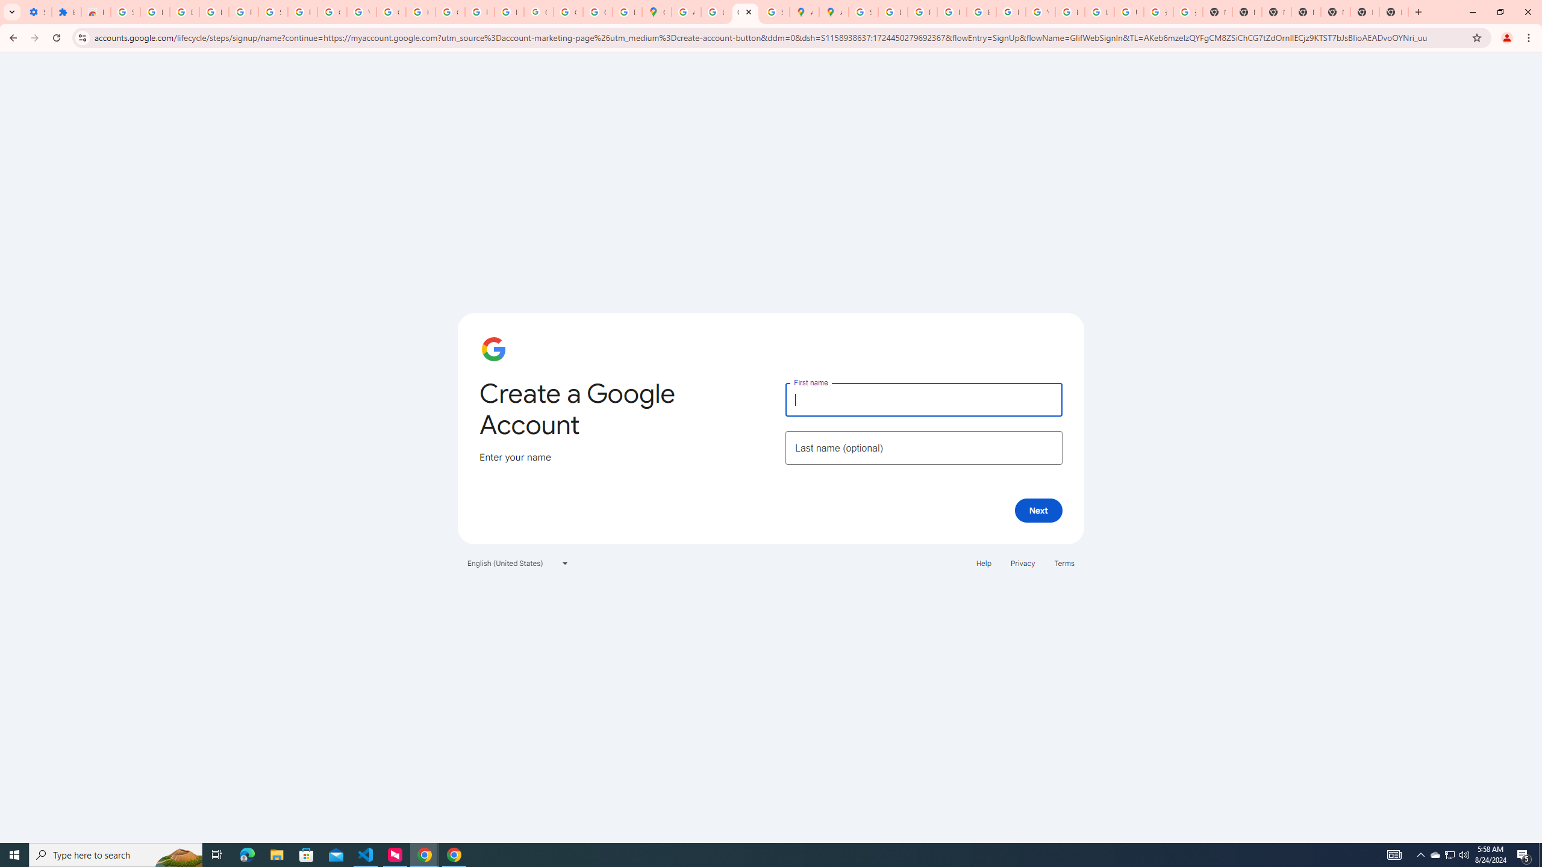 Image resolution: width=1542 pixels, height=867 pixels. I want to click on Settings - On startup, so click(37, 12).